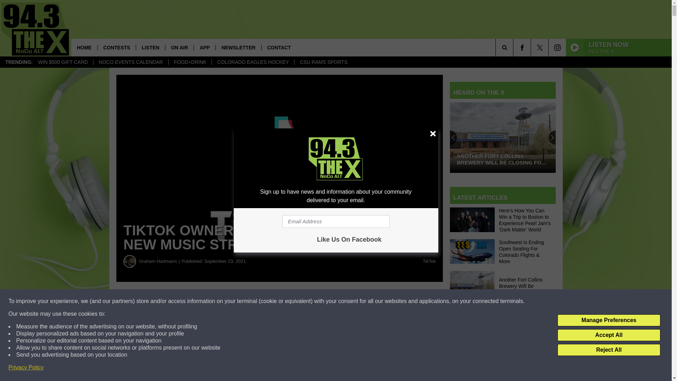  Describe the element at coordinates (238, 47) in the screenshot. I see `NEWSLETTER` at that location.